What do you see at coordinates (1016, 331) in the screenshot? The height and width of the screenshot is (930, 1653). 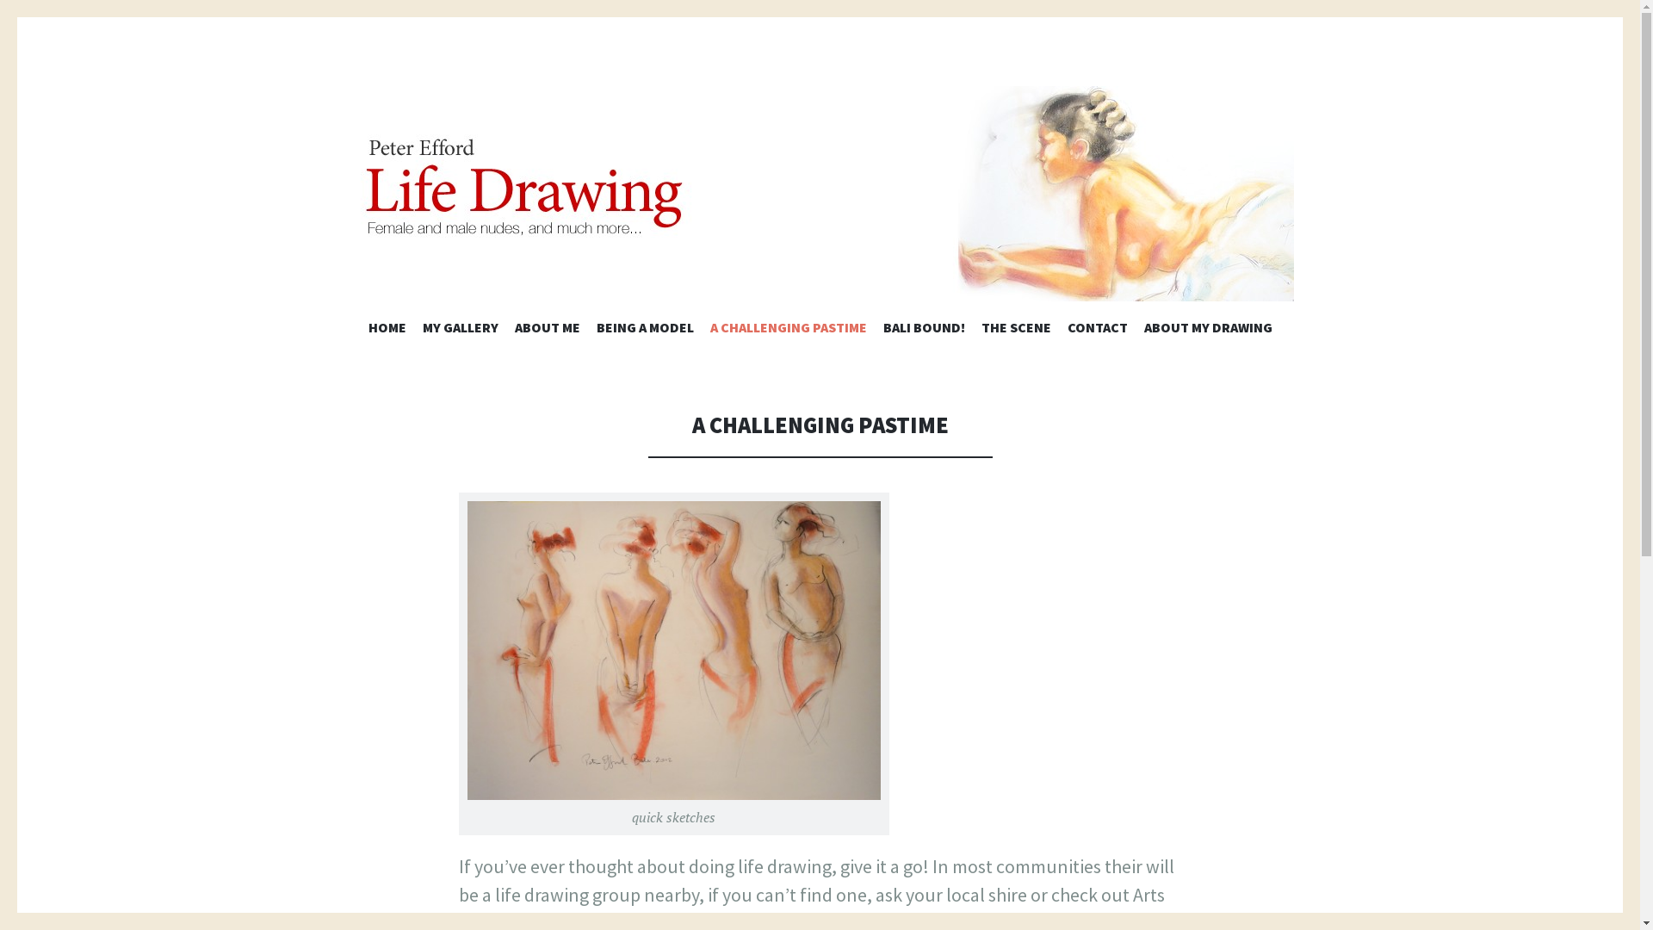 I see `THE SCENE` at bounding box center [1016, 331].